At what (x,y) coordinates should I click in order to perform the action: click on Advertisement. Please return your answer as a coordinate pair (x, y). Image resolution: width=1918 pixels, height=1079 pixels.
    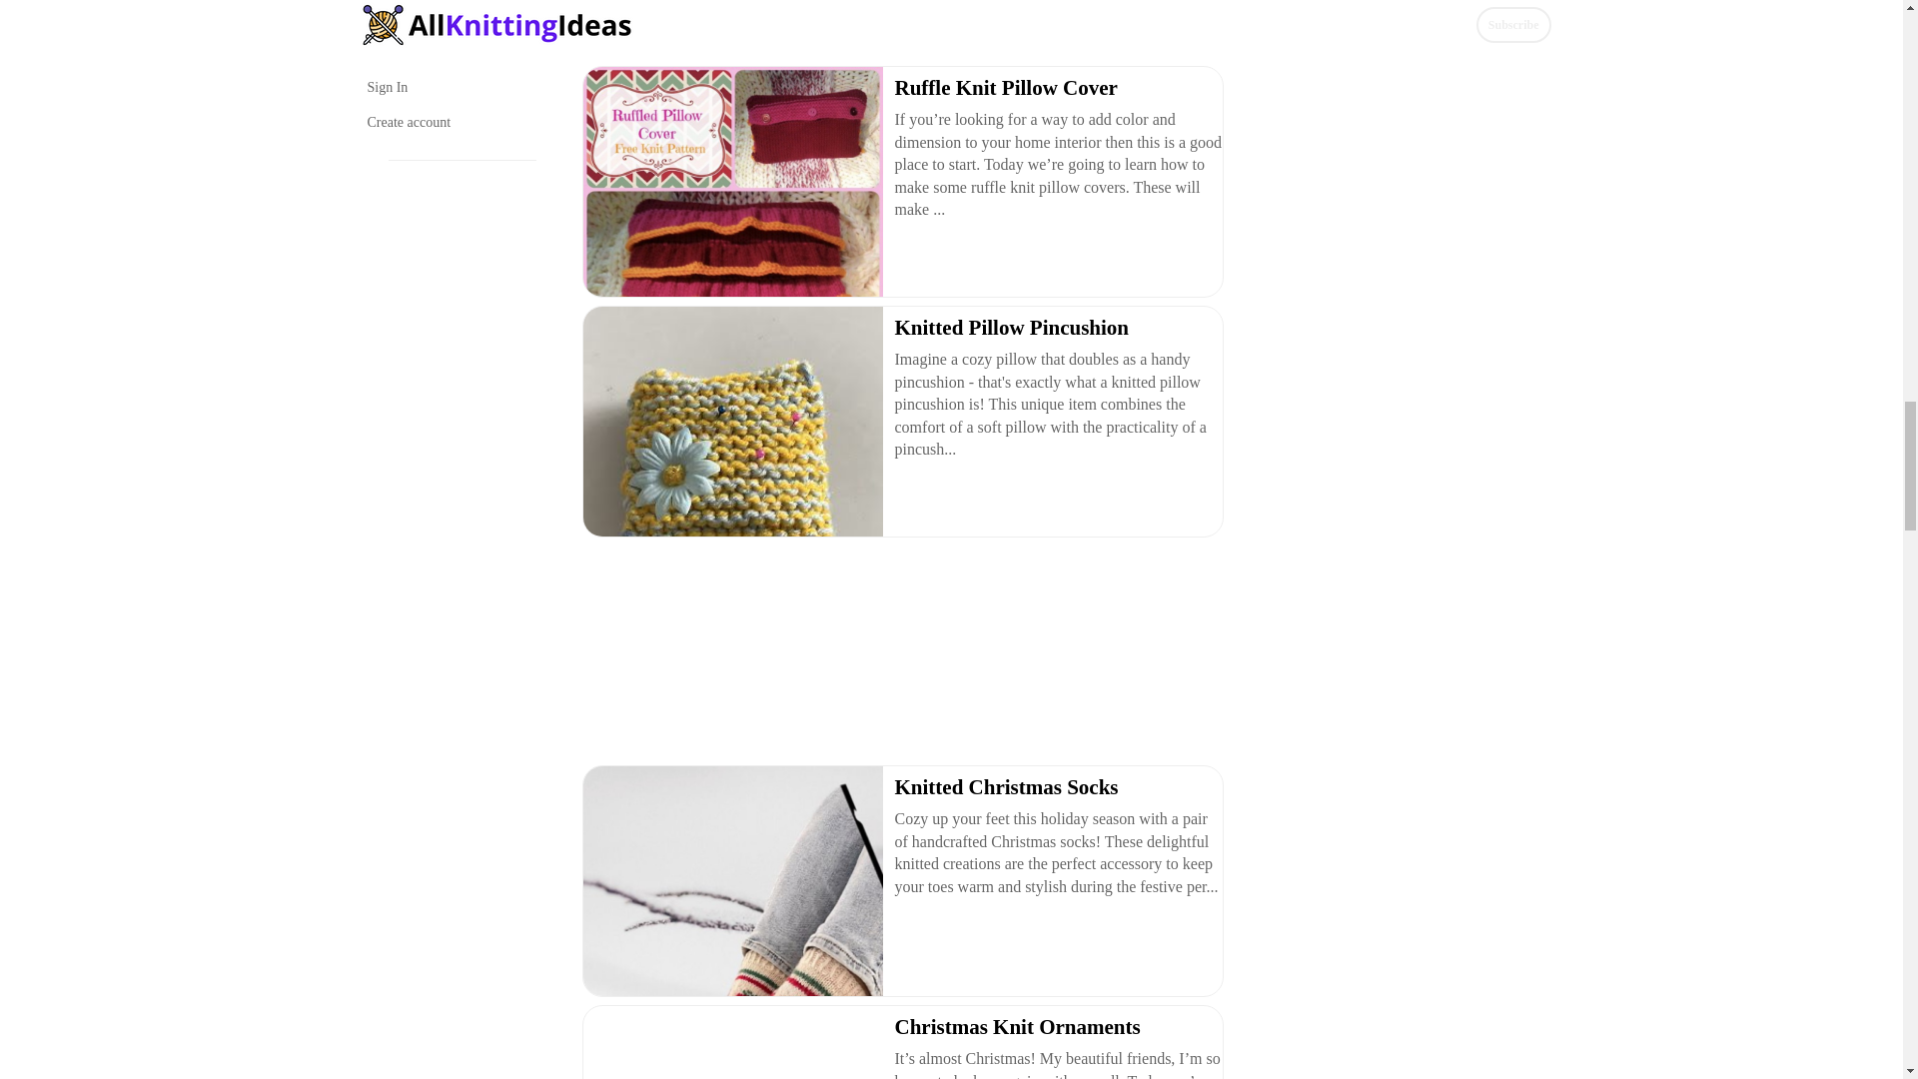
    Looking at the image, I should click on (900, 655).